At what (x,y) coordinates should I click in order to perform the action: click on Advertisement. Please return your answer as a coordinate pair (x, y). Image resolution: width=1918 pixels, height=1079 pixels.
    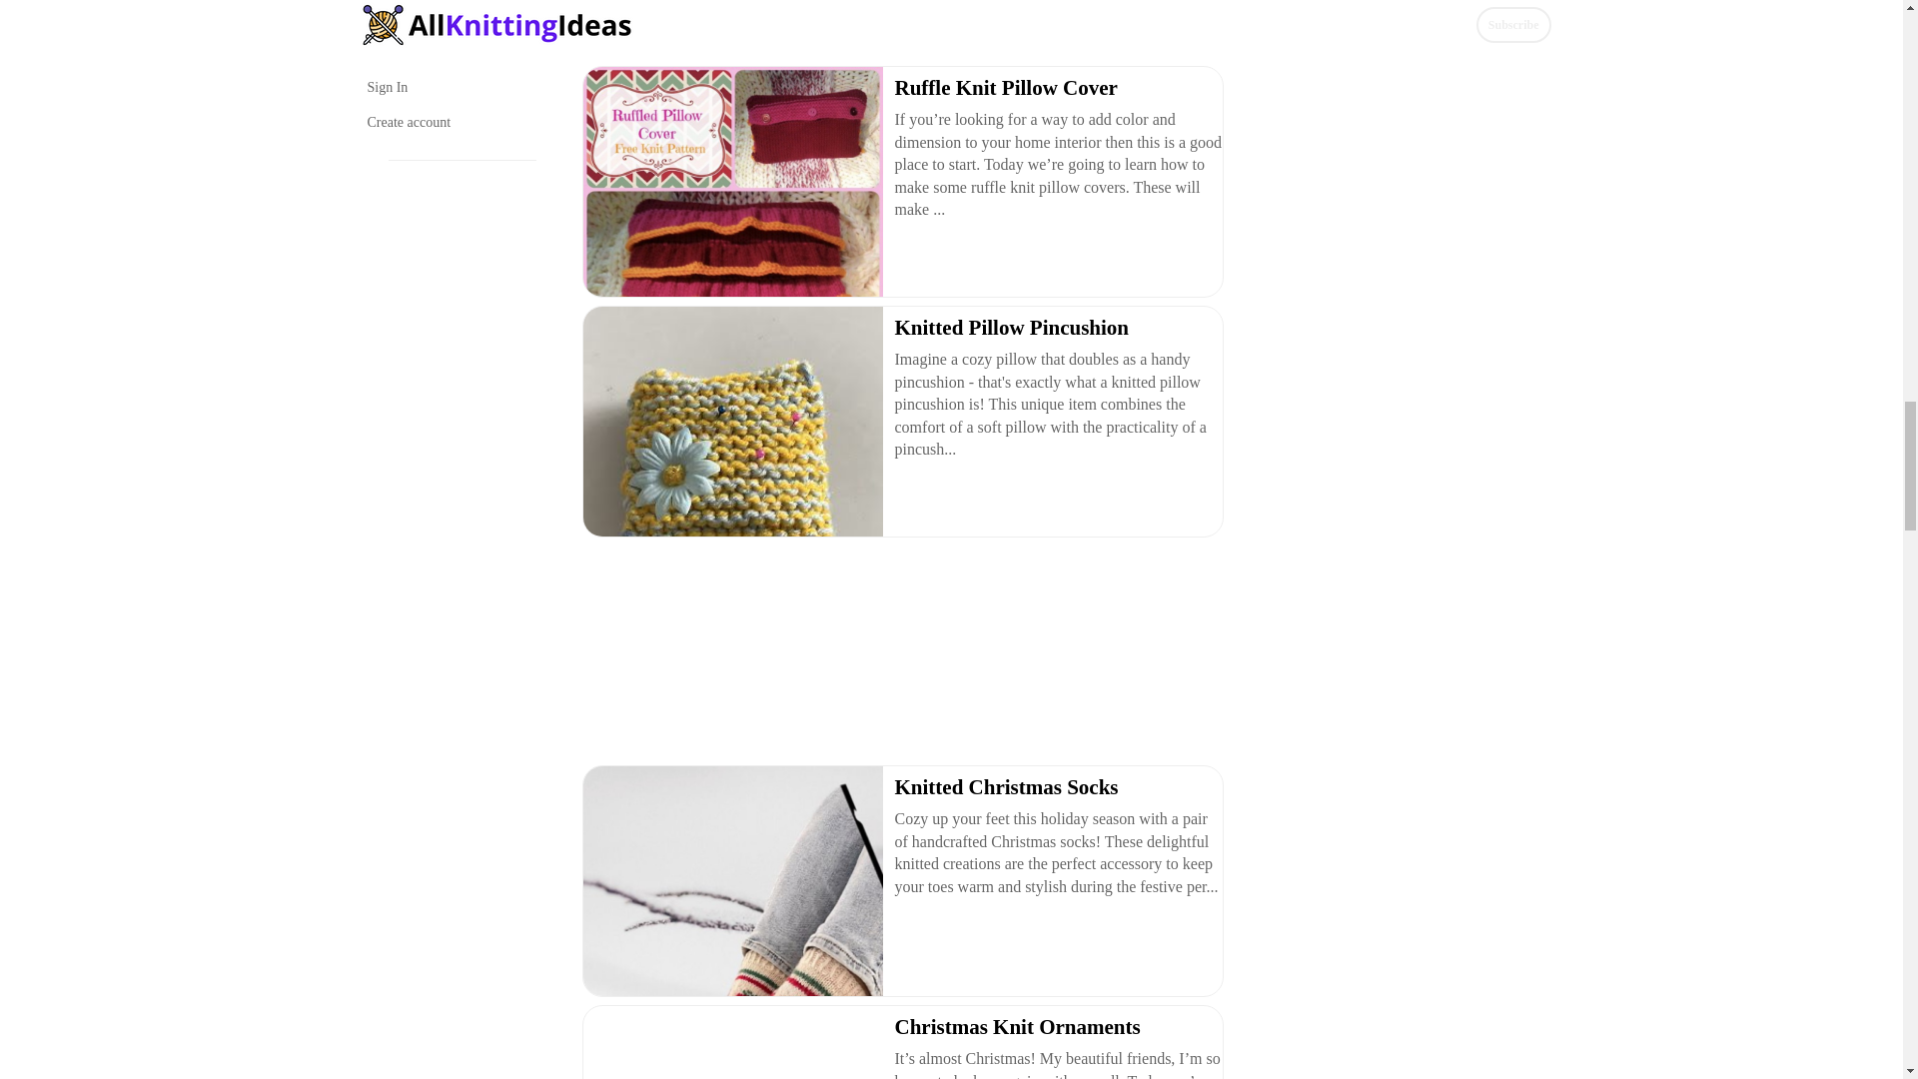
    Looking at the image, I should click on (900, 655).